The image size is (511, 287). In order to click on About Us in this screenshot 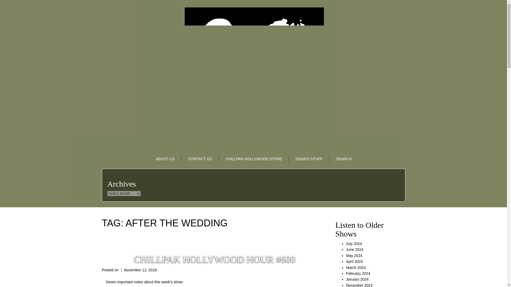, I will do `click(165, 159)`.